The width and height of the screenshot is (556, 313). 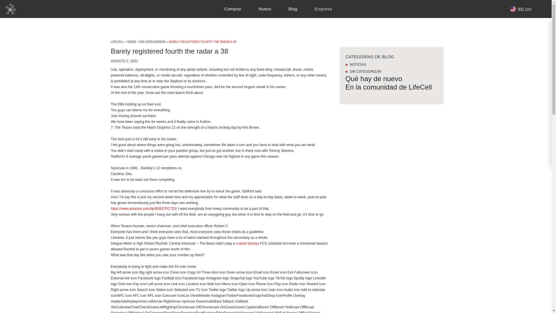 I want to click on Go to the Sin categorizar category archives., so click(x=152, y=42).